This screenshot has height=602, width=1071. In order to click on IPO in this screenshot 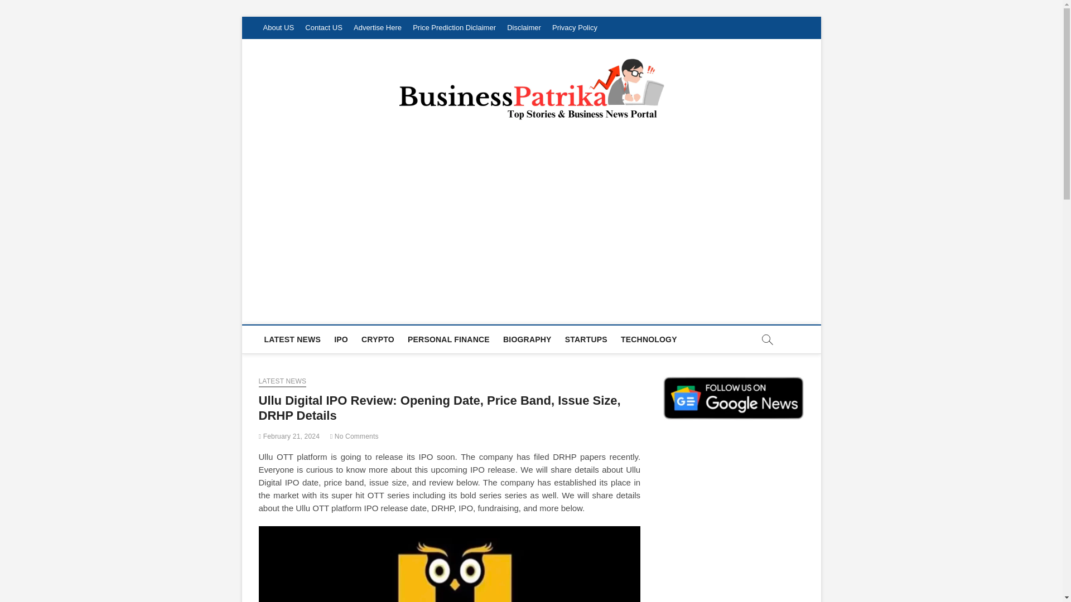, I will do `click(341, 339)`.